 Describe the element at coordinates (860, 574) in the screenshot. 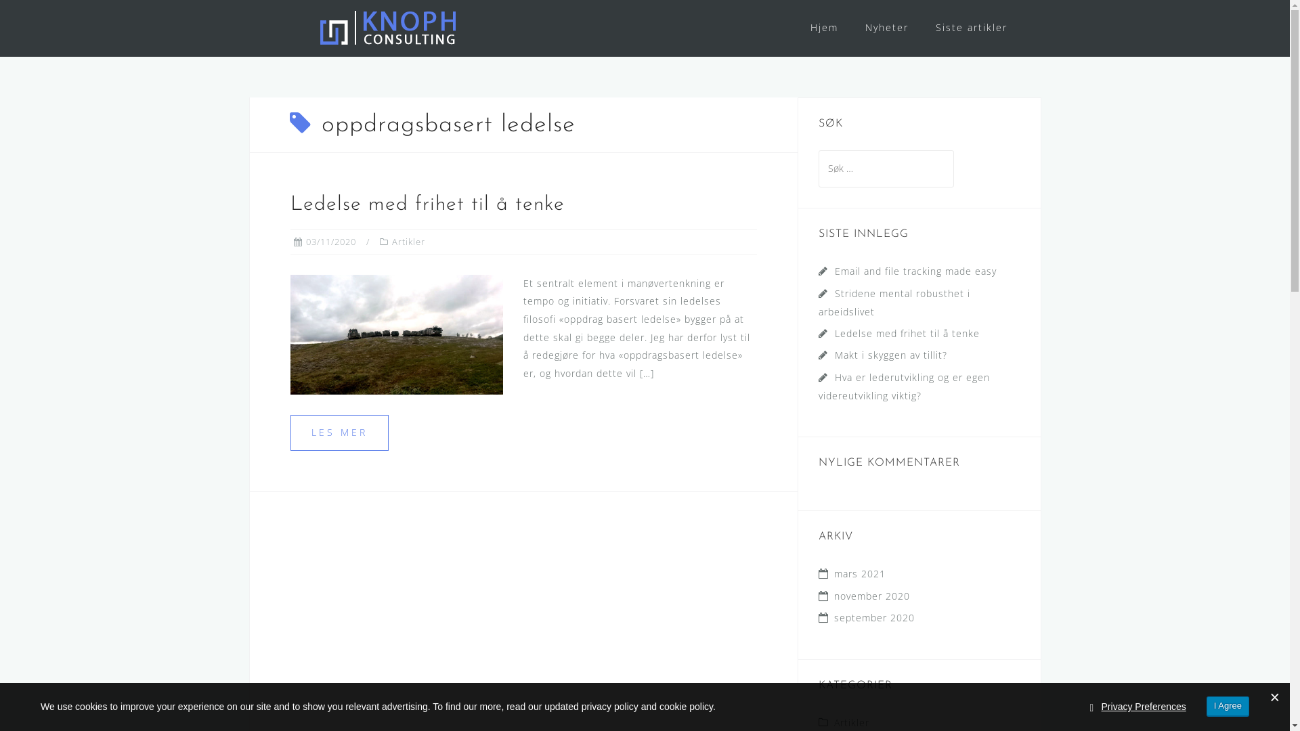

I see `mars 2021` at that location.